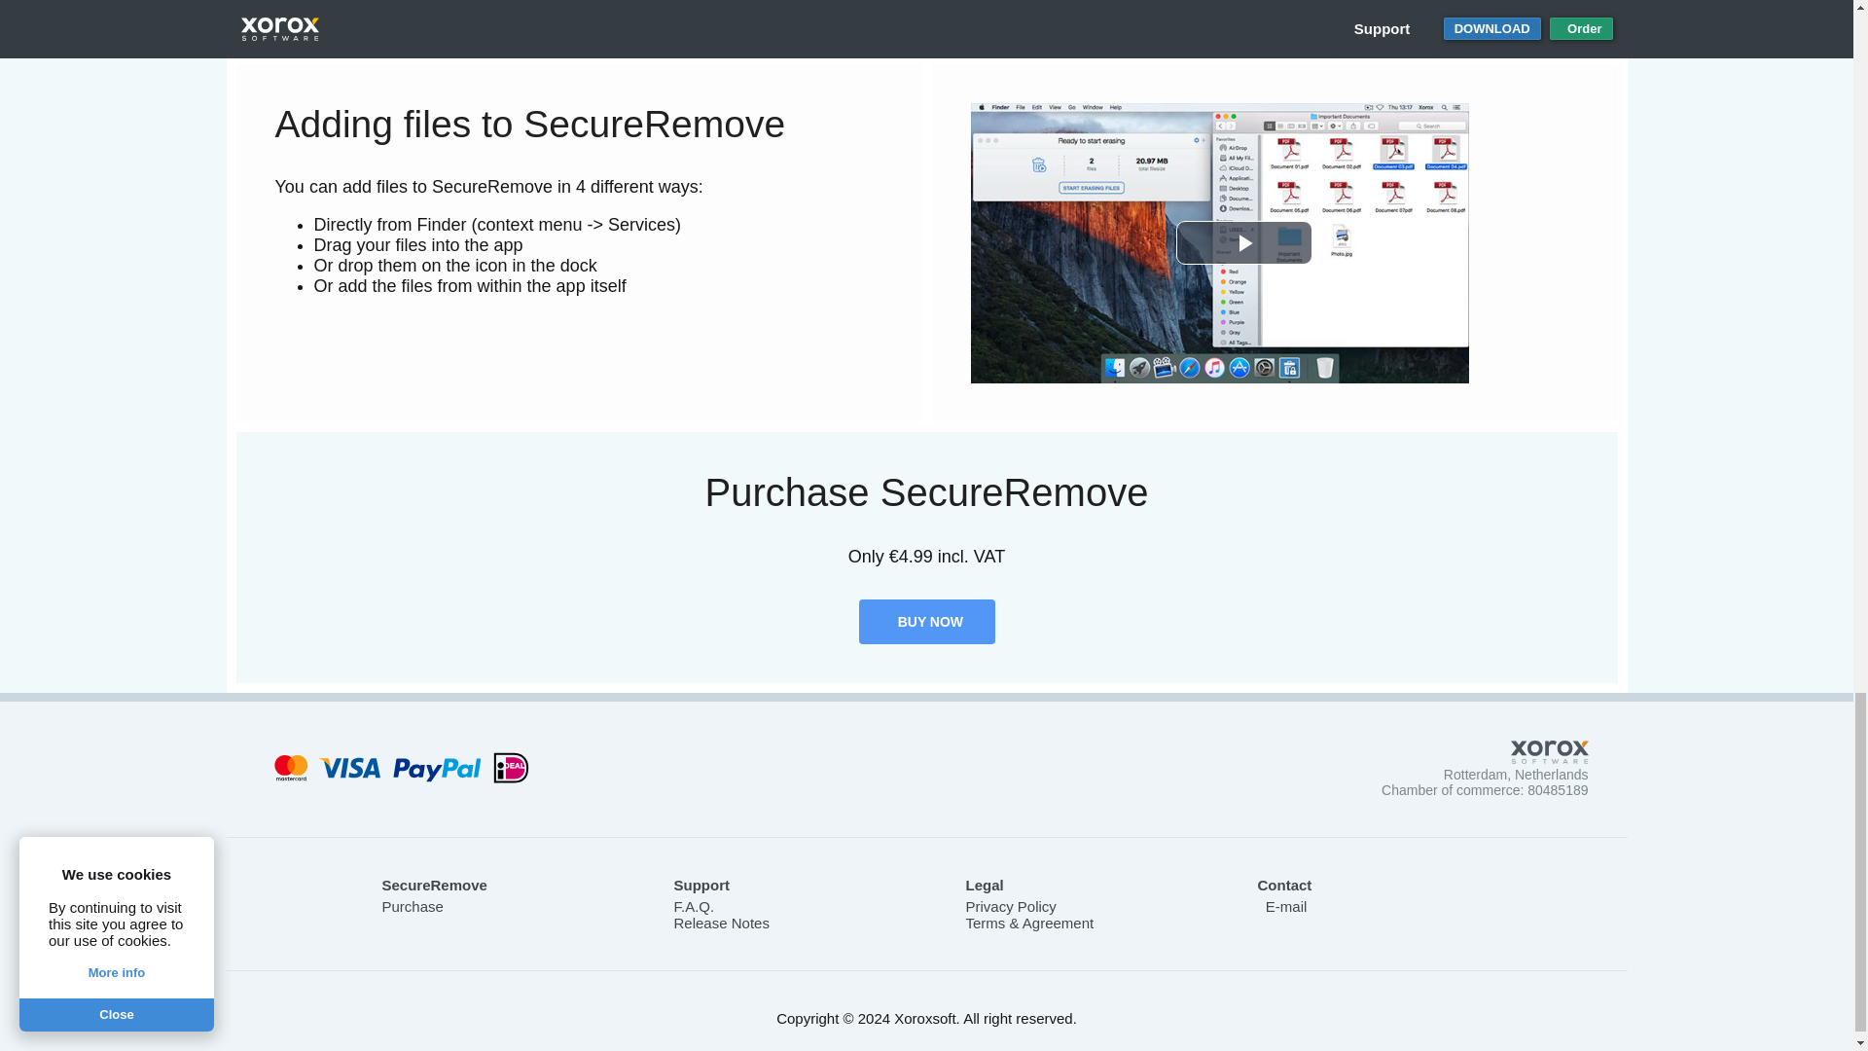 The image size is (1868, 1051). What do you see at coordinates (1242, 242) in the screenshot?
I see `Play Video` at bounding box center [1242, 242].